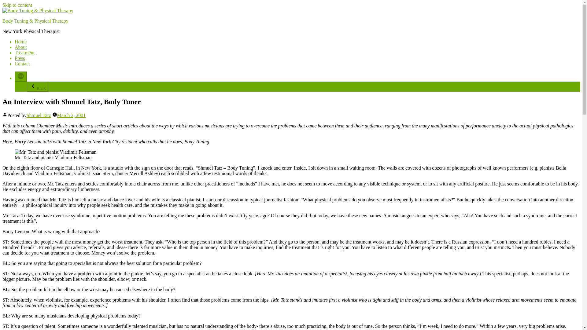  I want to click on Contact, so click(22, 64).